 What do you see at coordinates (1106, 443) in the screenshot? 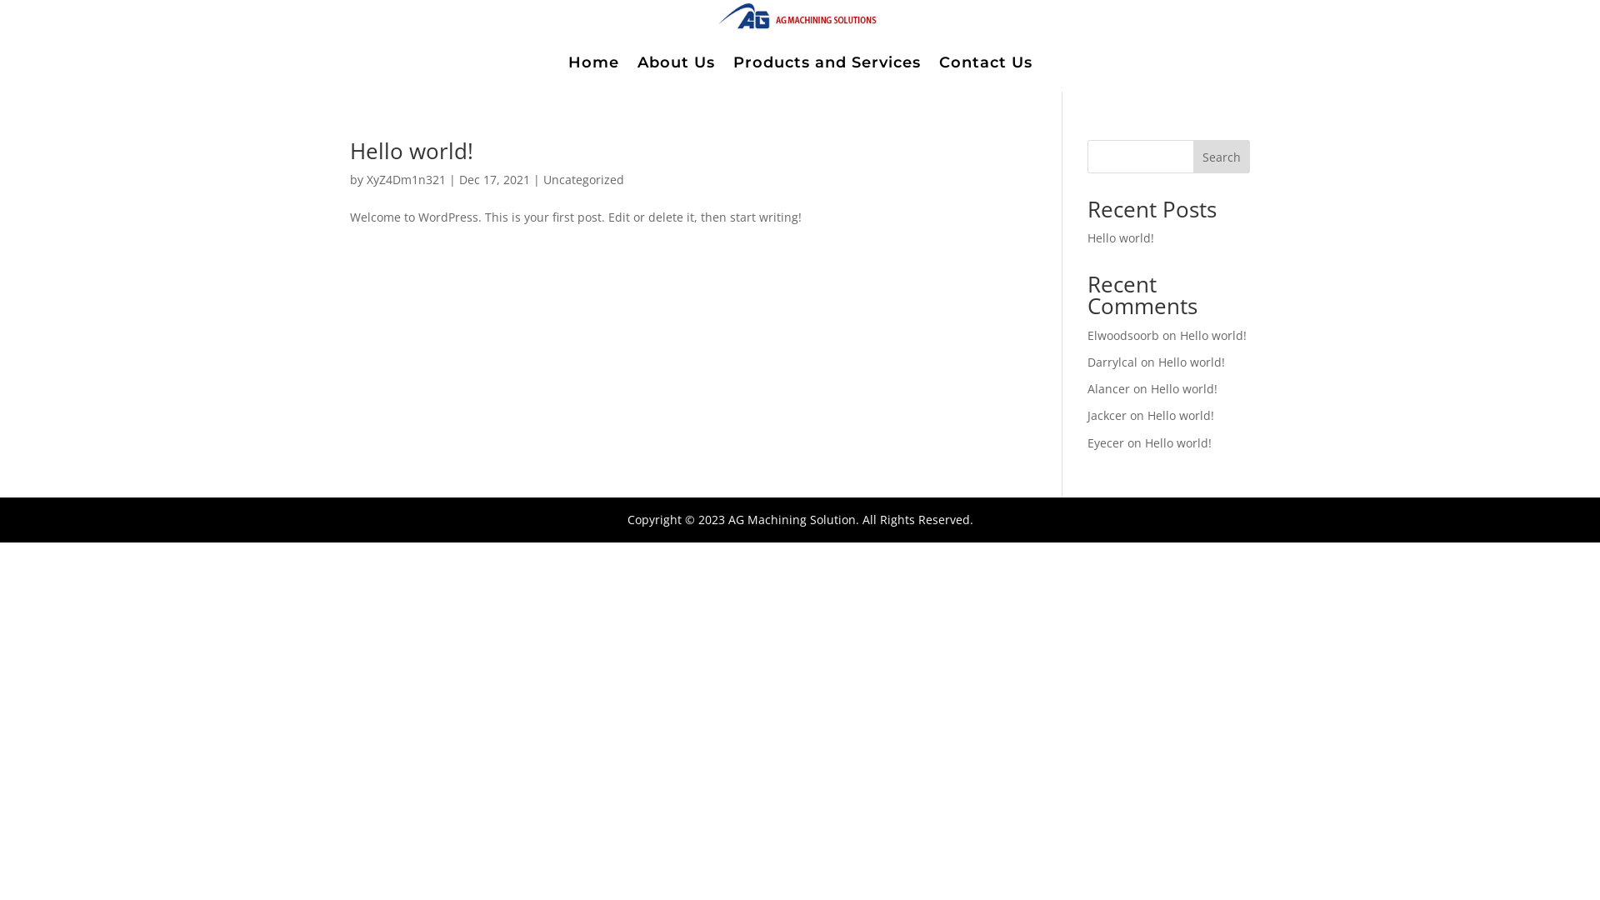
I see `Eyecer` at bounding box center [1106, 443].